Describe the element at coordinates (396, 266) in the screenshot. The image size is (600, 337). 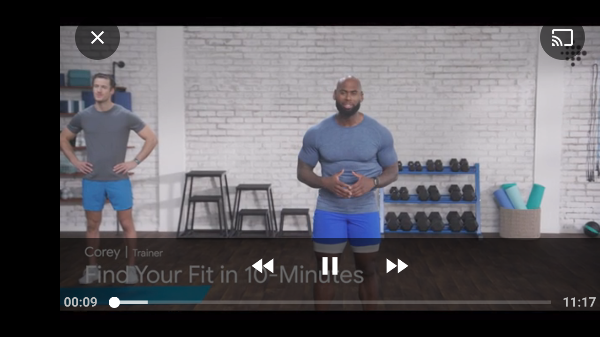
I see `Fast forward` at that location.